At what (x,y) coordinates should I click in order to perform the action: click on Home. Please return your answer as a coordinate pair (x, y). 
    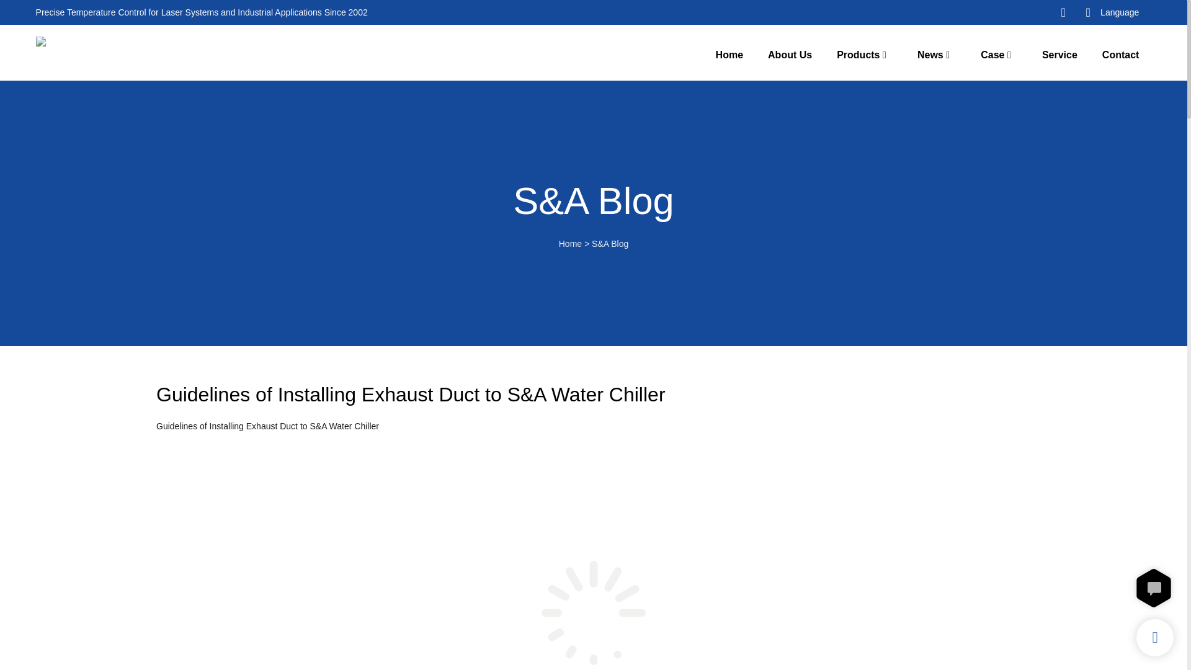
    Looking at the image, I should click on (570, 243).